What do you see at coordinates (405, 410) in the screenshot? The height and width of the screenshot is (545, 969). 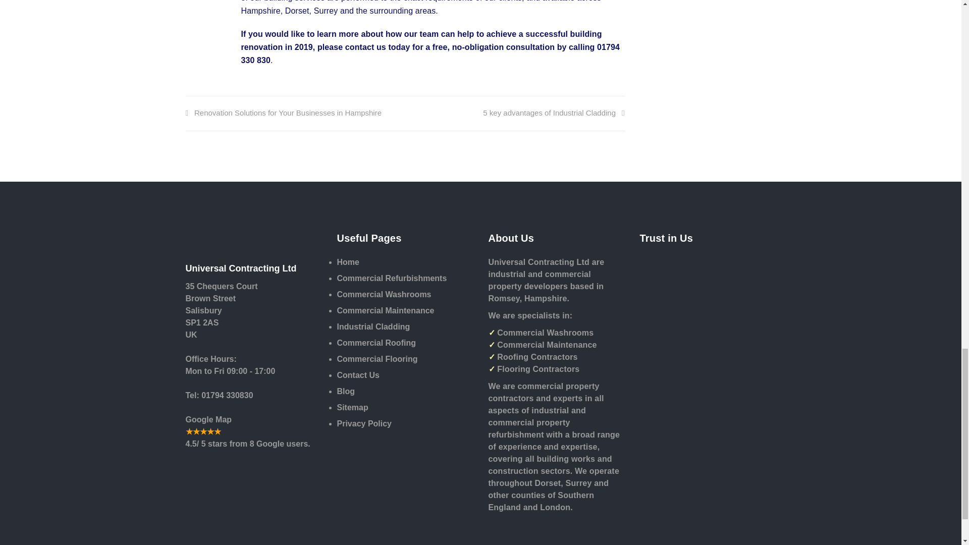 I see `Sitemap` at bounding box center [405, 410].